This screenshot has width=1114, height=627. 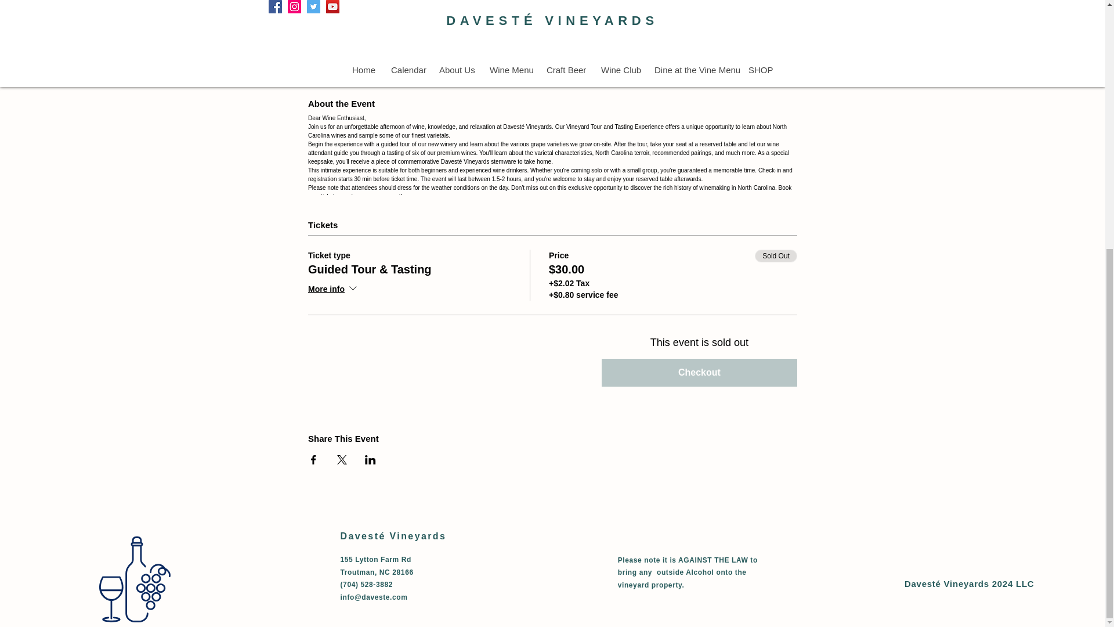 What do you see at coordinates (699, 373) in the screenshot?
I see `Checkout` at bounding box center [699, 373].